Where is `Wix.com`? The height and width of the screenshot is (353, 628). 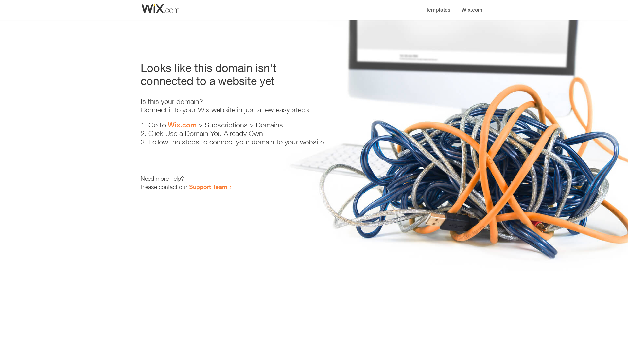 Wix.com is located at coordinates (182, 125).